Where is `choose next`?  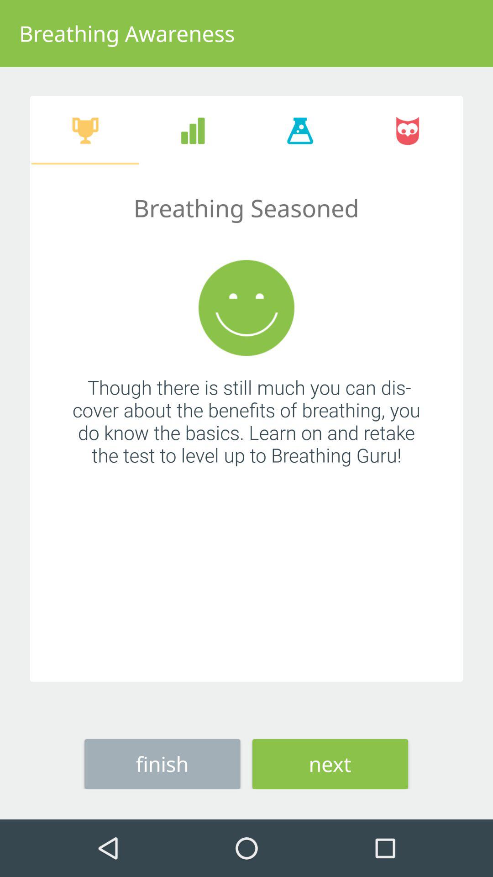
choose next is located at coordinates (330, 764).